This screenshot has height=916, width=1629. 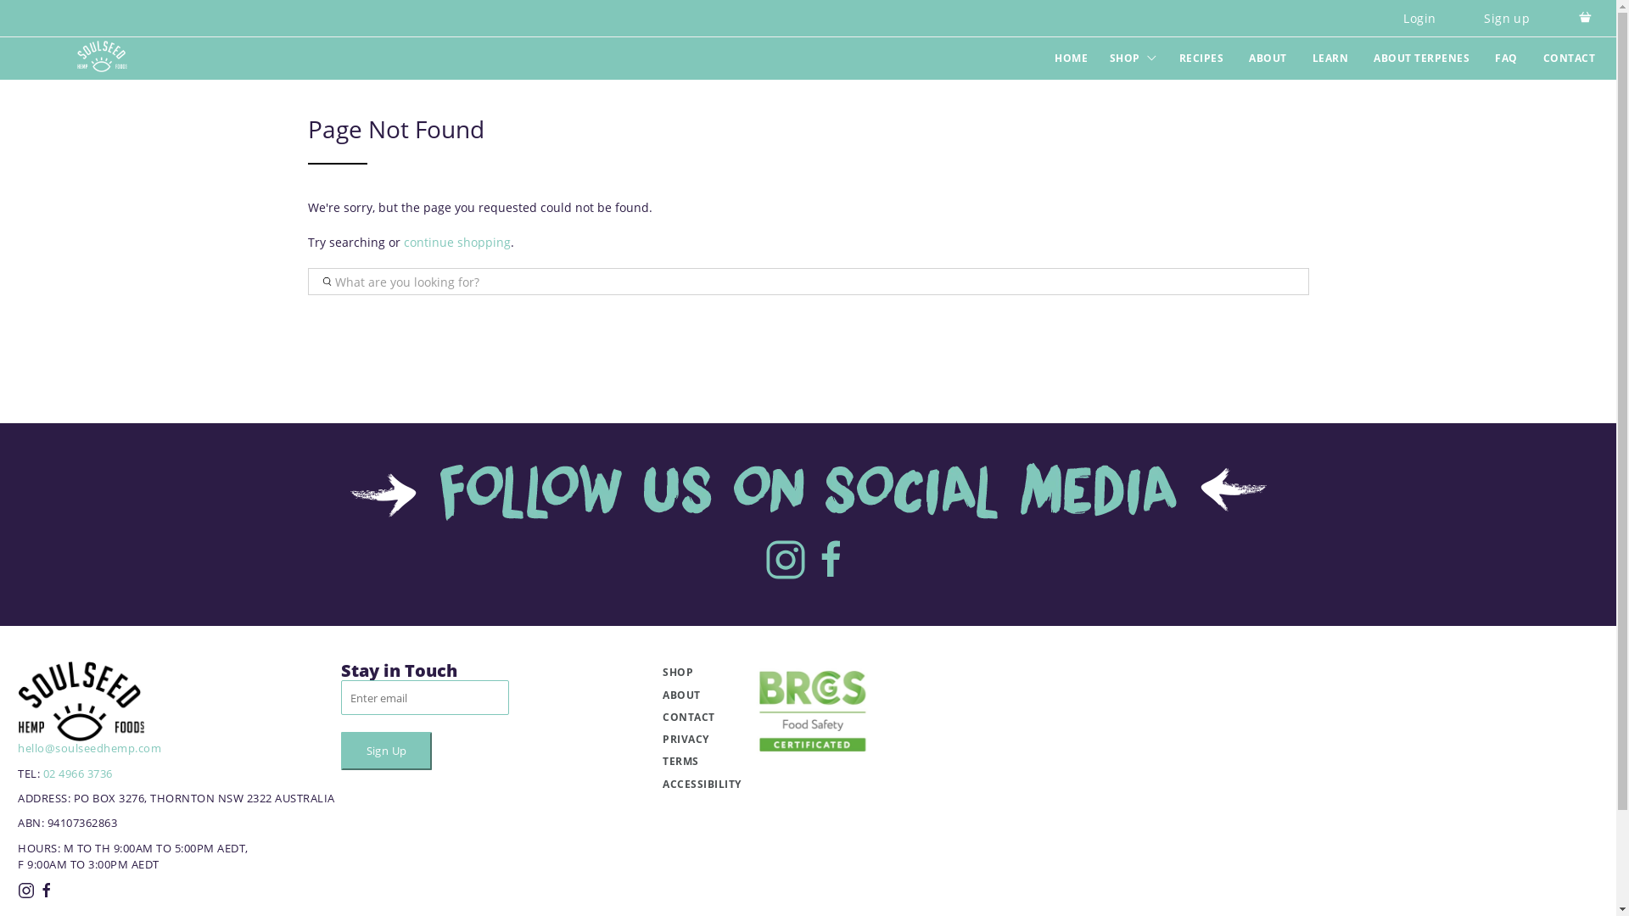 I want to click on LEARN, so click(x=1330, y=59).